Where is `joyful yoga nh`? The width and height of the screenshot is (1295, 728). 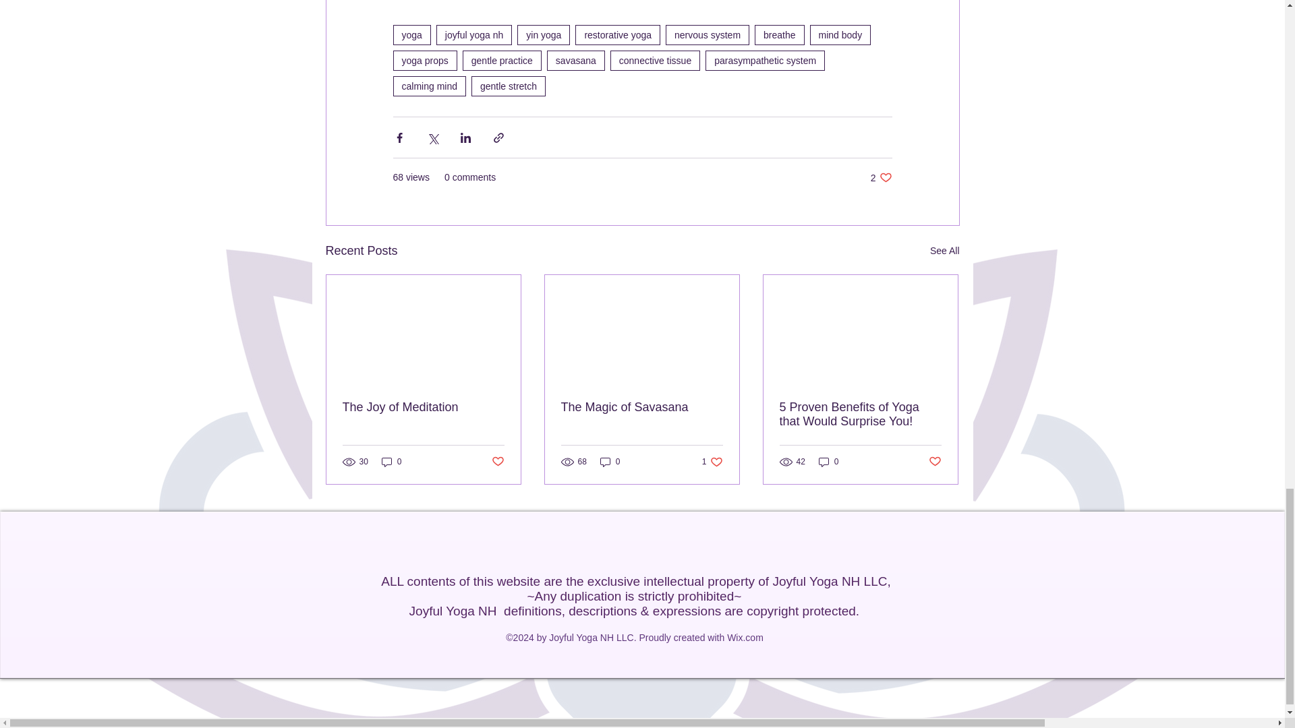
joyful yoga nh is located at coordinates (473, 34).